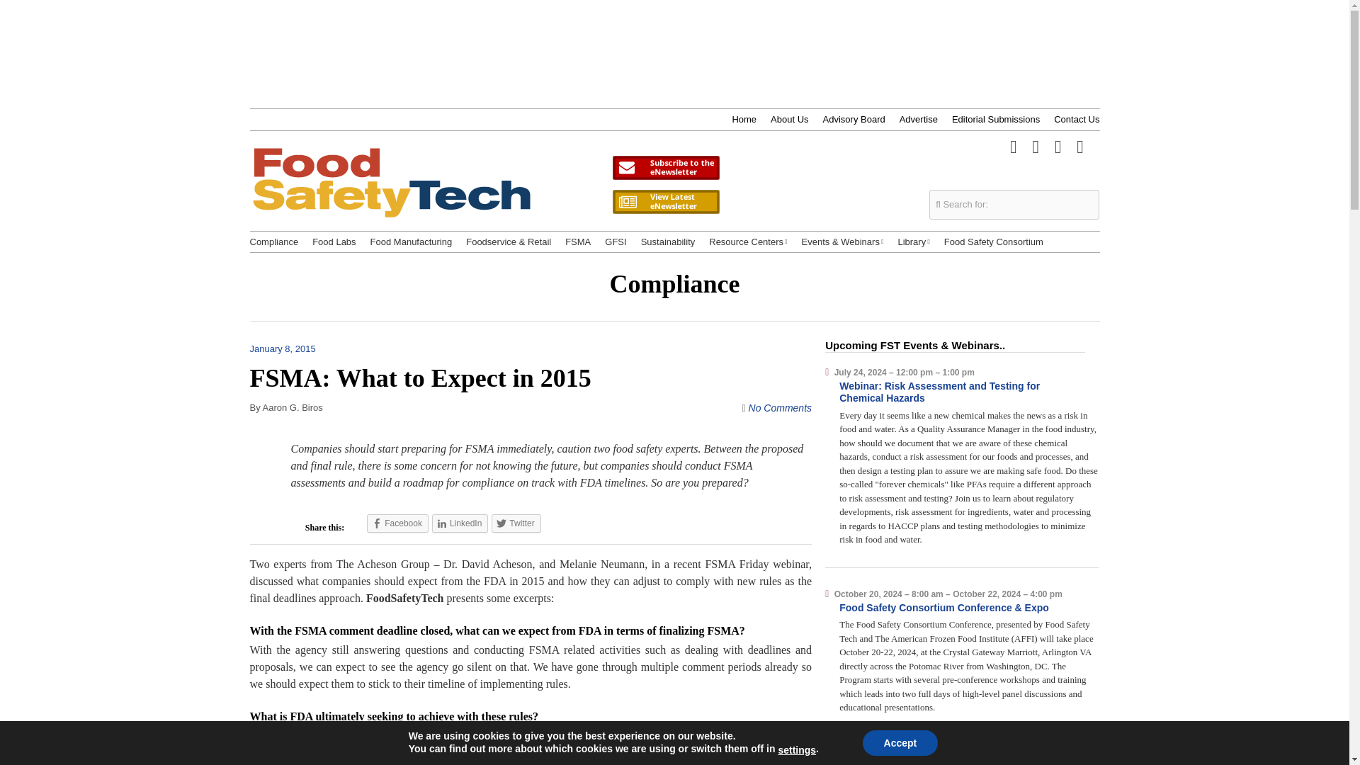 This screenshot has width=1360, height=765. I want to click on Advisory Board, so click(854, 119).